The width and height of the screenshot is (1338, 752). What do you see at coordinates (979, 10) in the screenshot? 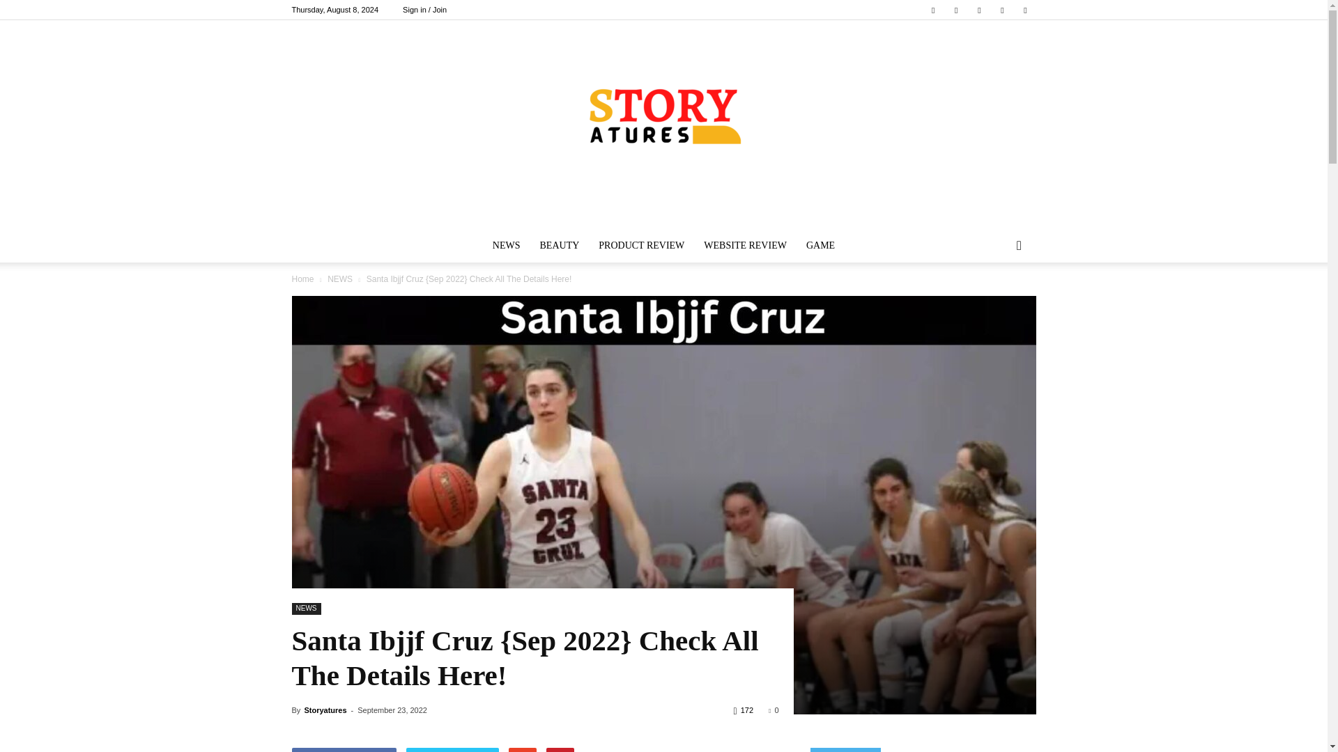
I see `Vimeo` at bounding box center [979, 10].